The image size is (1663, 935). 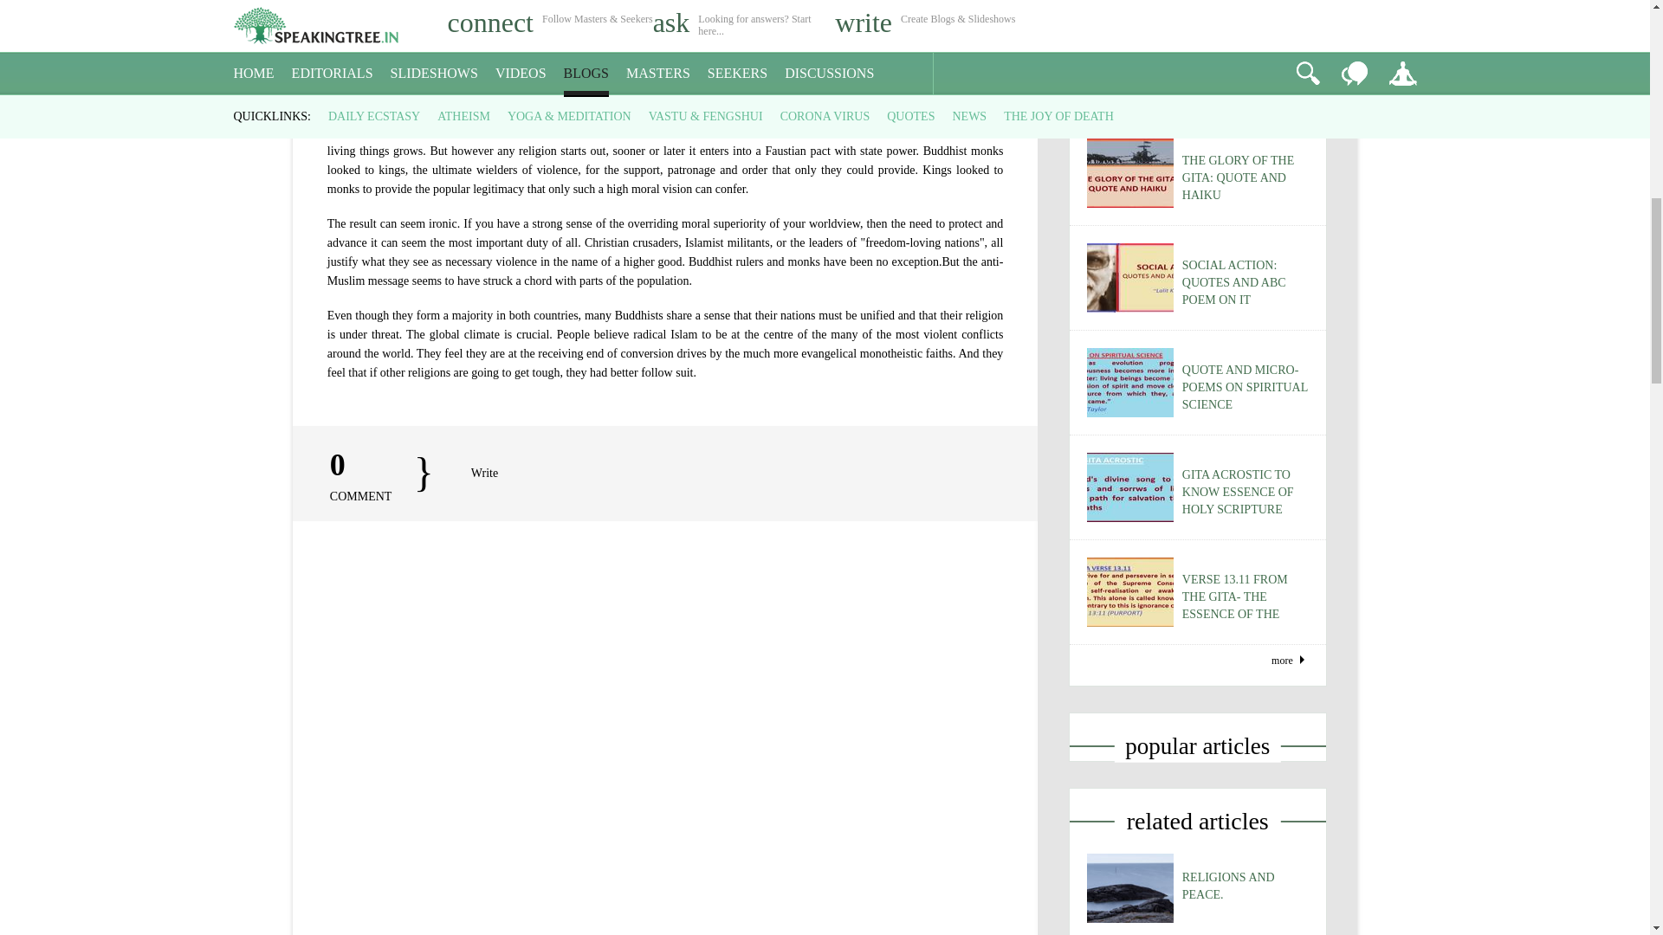 I want to click on Share on Facebook, so click(x=13, y=171).